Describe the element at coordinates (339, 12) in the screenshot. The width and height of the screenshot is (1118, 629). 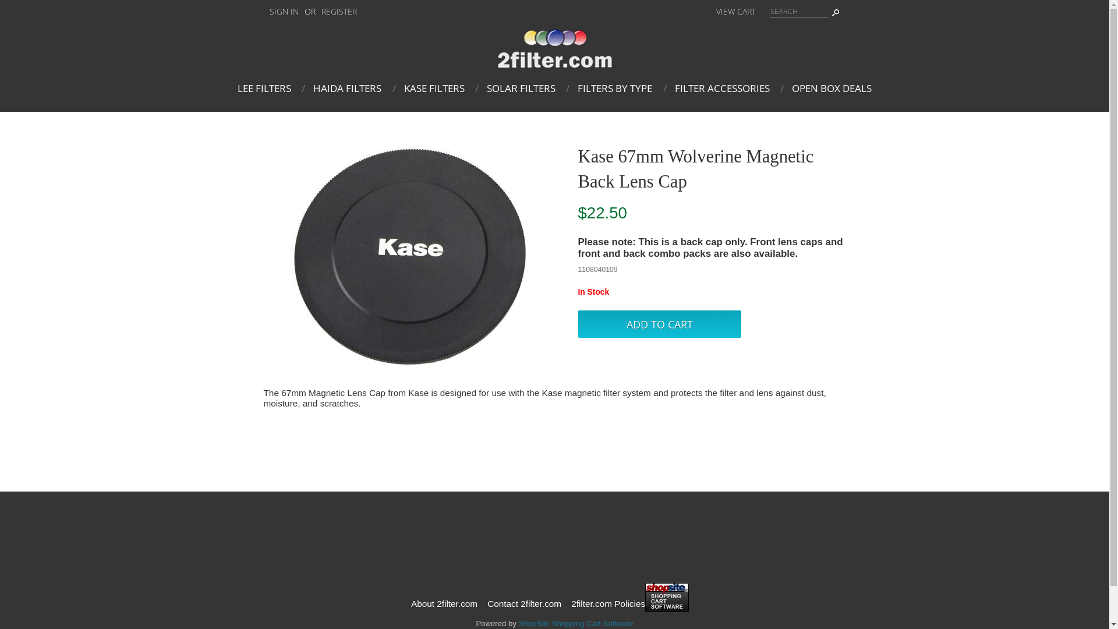
I see `REGISTER` at that location.